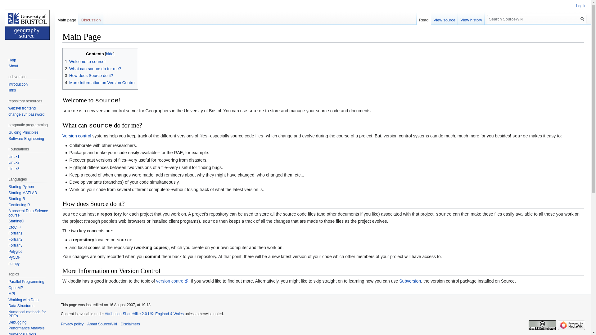 The height and width of the screenshot is (335, 596). What do you see at coordinates (66, 18) in the screenshot?
I see `Main page` at bounding box center [66, 18].